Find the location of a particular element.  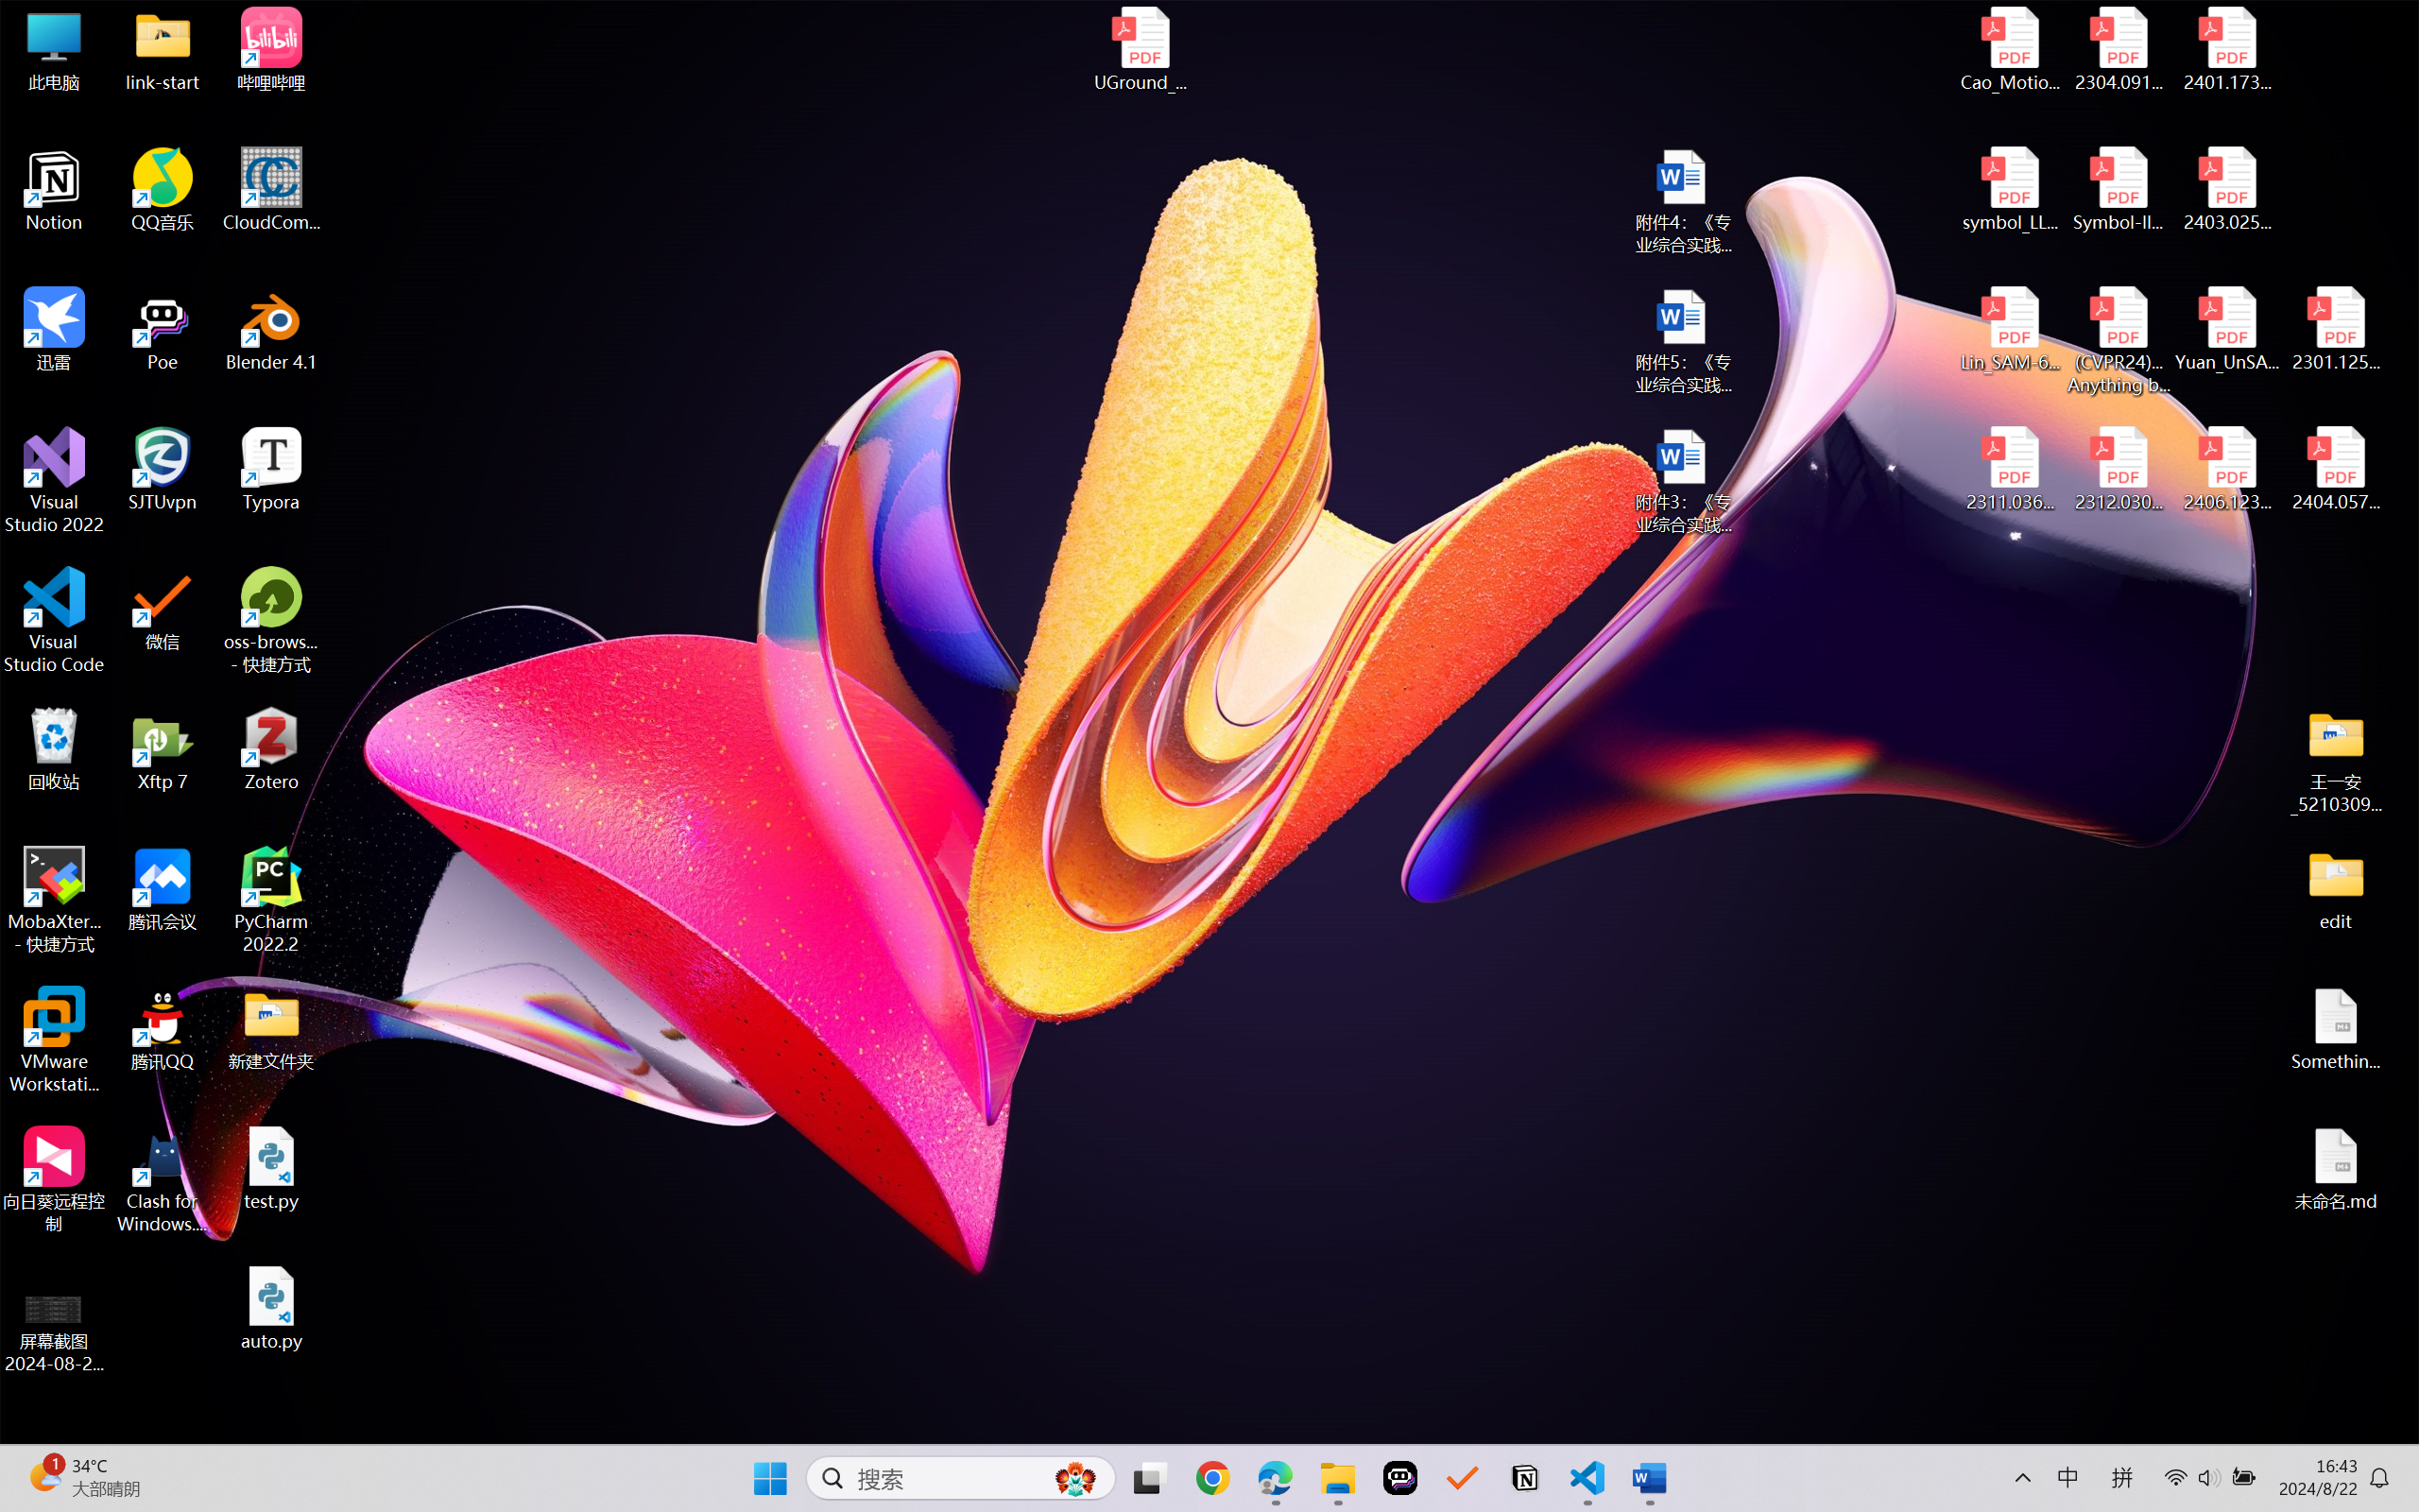

Something.md is located at coordinates (2336, 1029).